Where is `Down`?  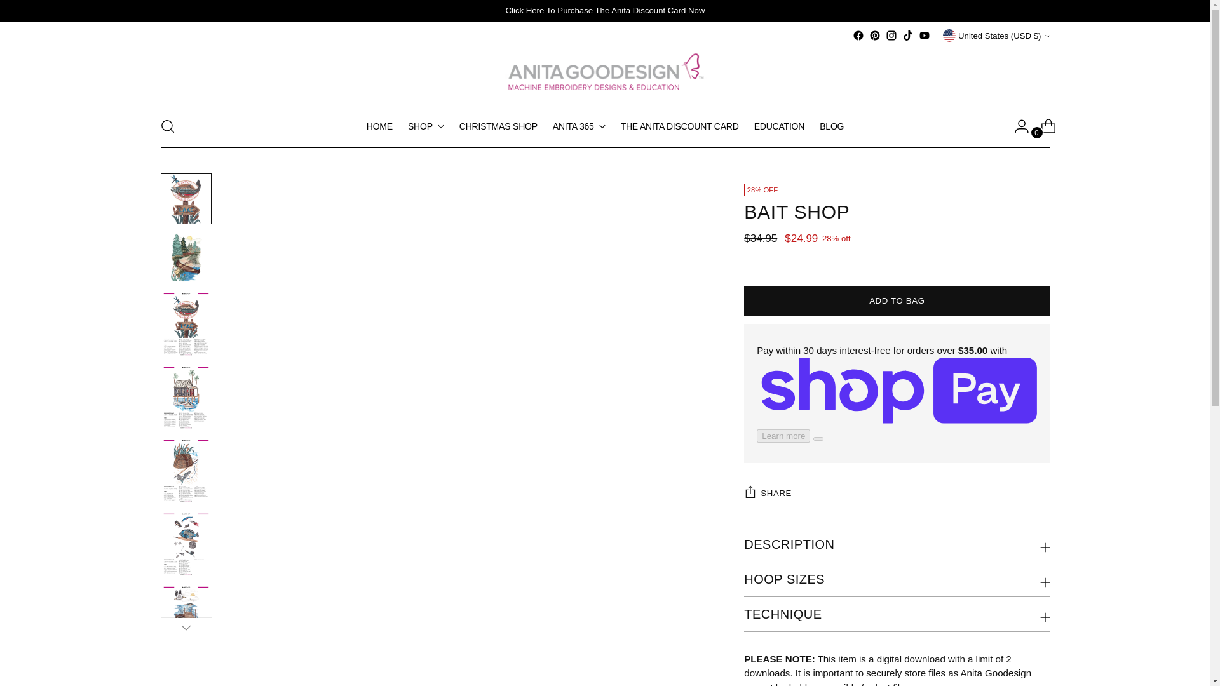 Down is located at coordinates (186, 628).